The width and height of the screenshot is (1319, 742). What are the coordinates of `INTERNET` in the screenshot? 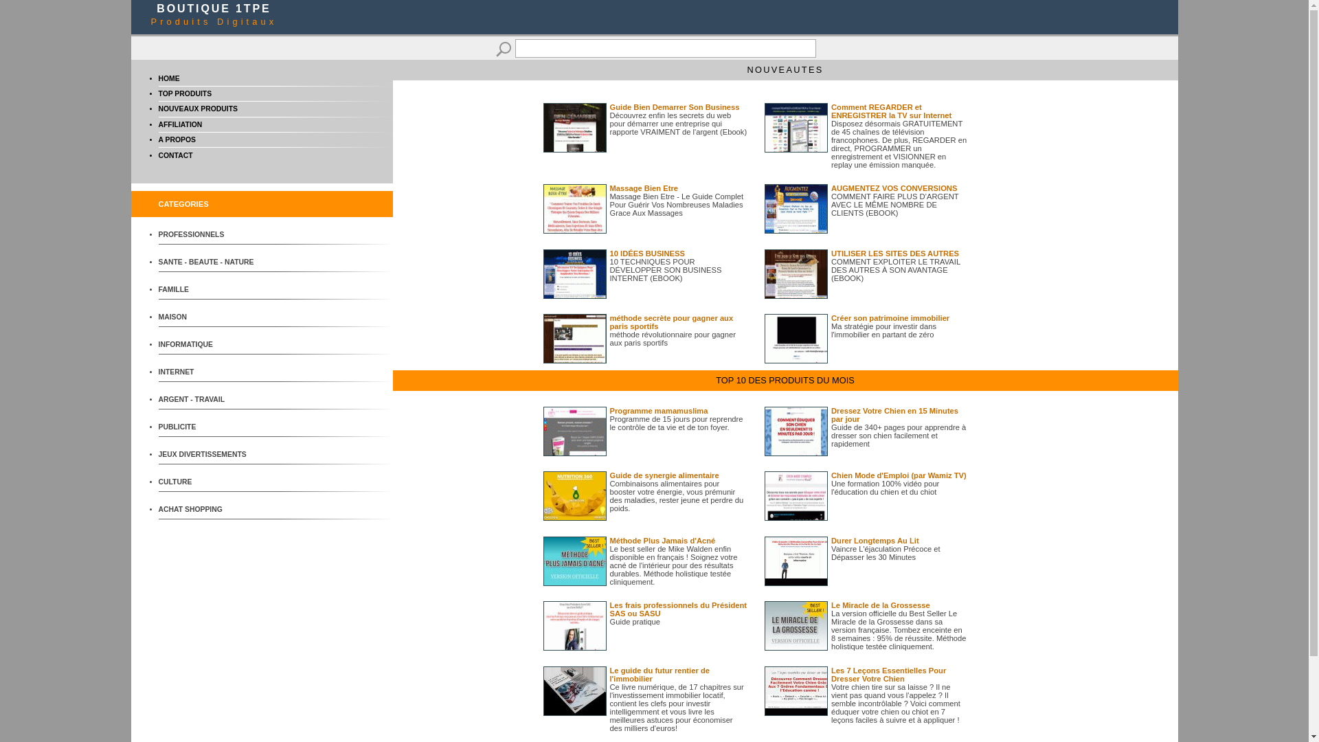 It's located at (210, 372).